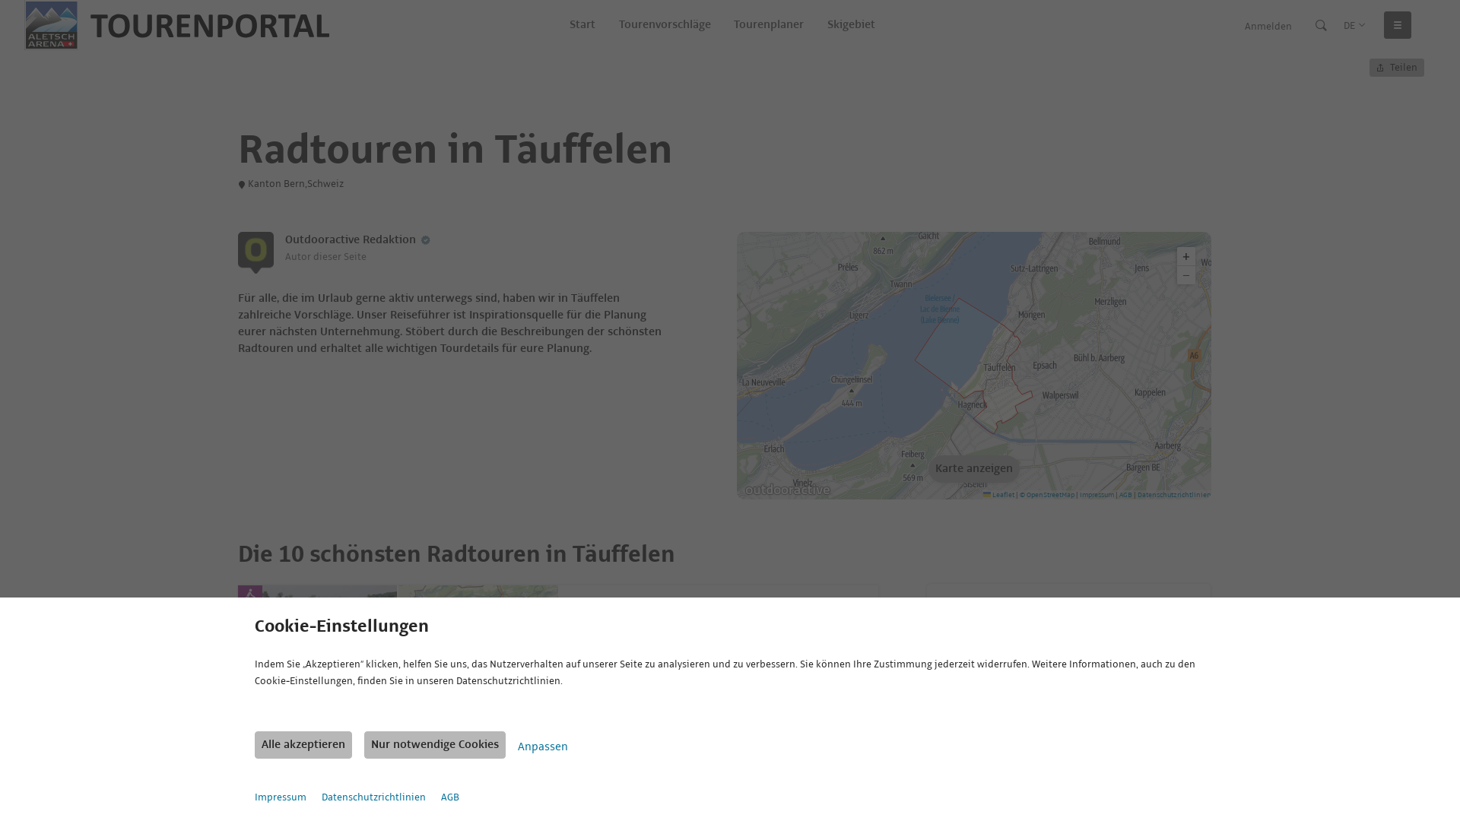 The width and height of the screenshot is (1460, 821). What do you see at coordinates (374, 797) in the screenshot?
I see `Datenschutzrichtlinien` at bounding box center [374, 797].